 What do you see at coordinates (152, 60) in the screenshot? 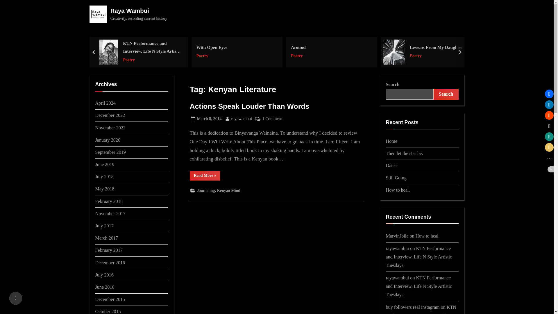
I see `Poetry` at bounding box center [152, 60].